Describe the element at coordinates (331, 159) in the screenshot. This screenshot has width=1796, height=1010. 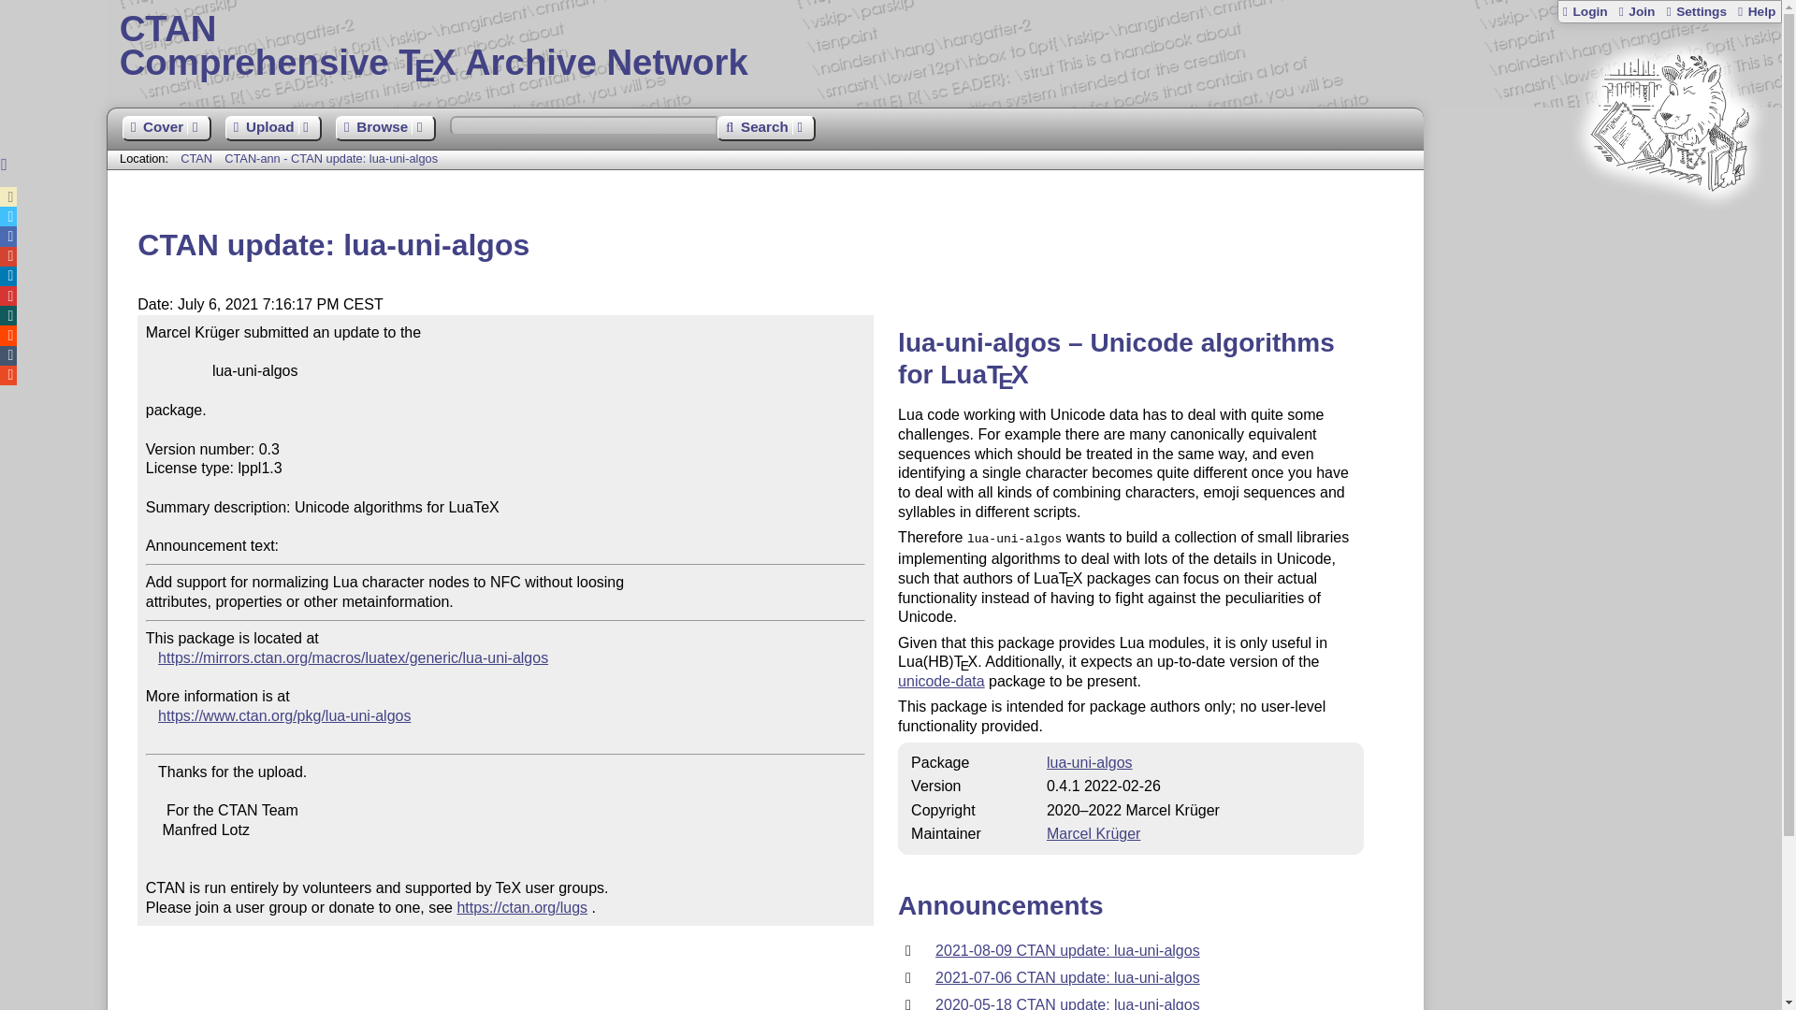
I see `2021-07-06 CTAN update: lua-uni-algos` at that location.